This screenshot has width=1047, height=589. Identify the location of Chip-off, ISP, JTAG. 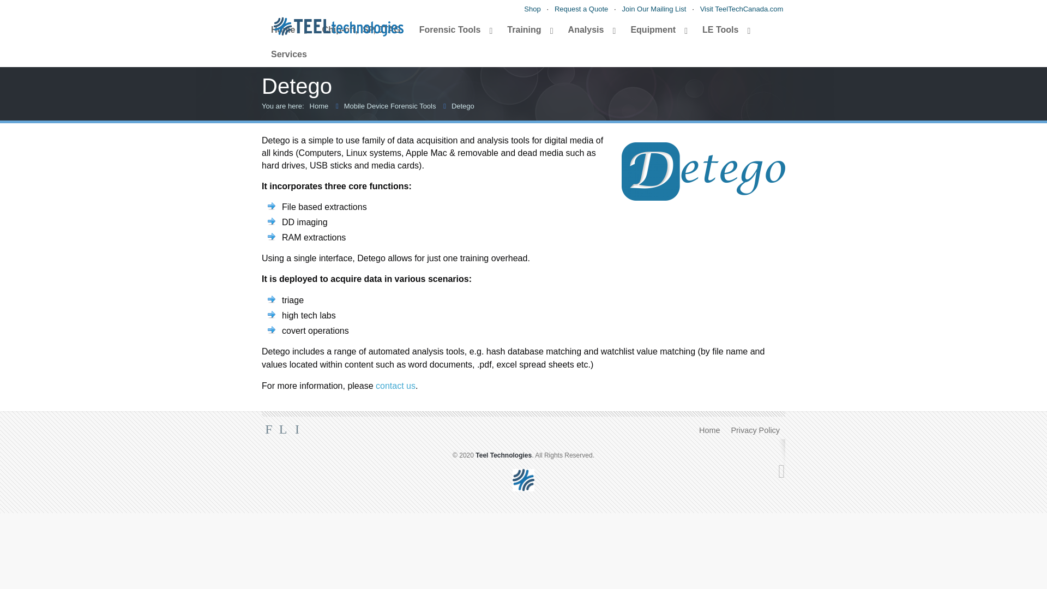
(360, 30).